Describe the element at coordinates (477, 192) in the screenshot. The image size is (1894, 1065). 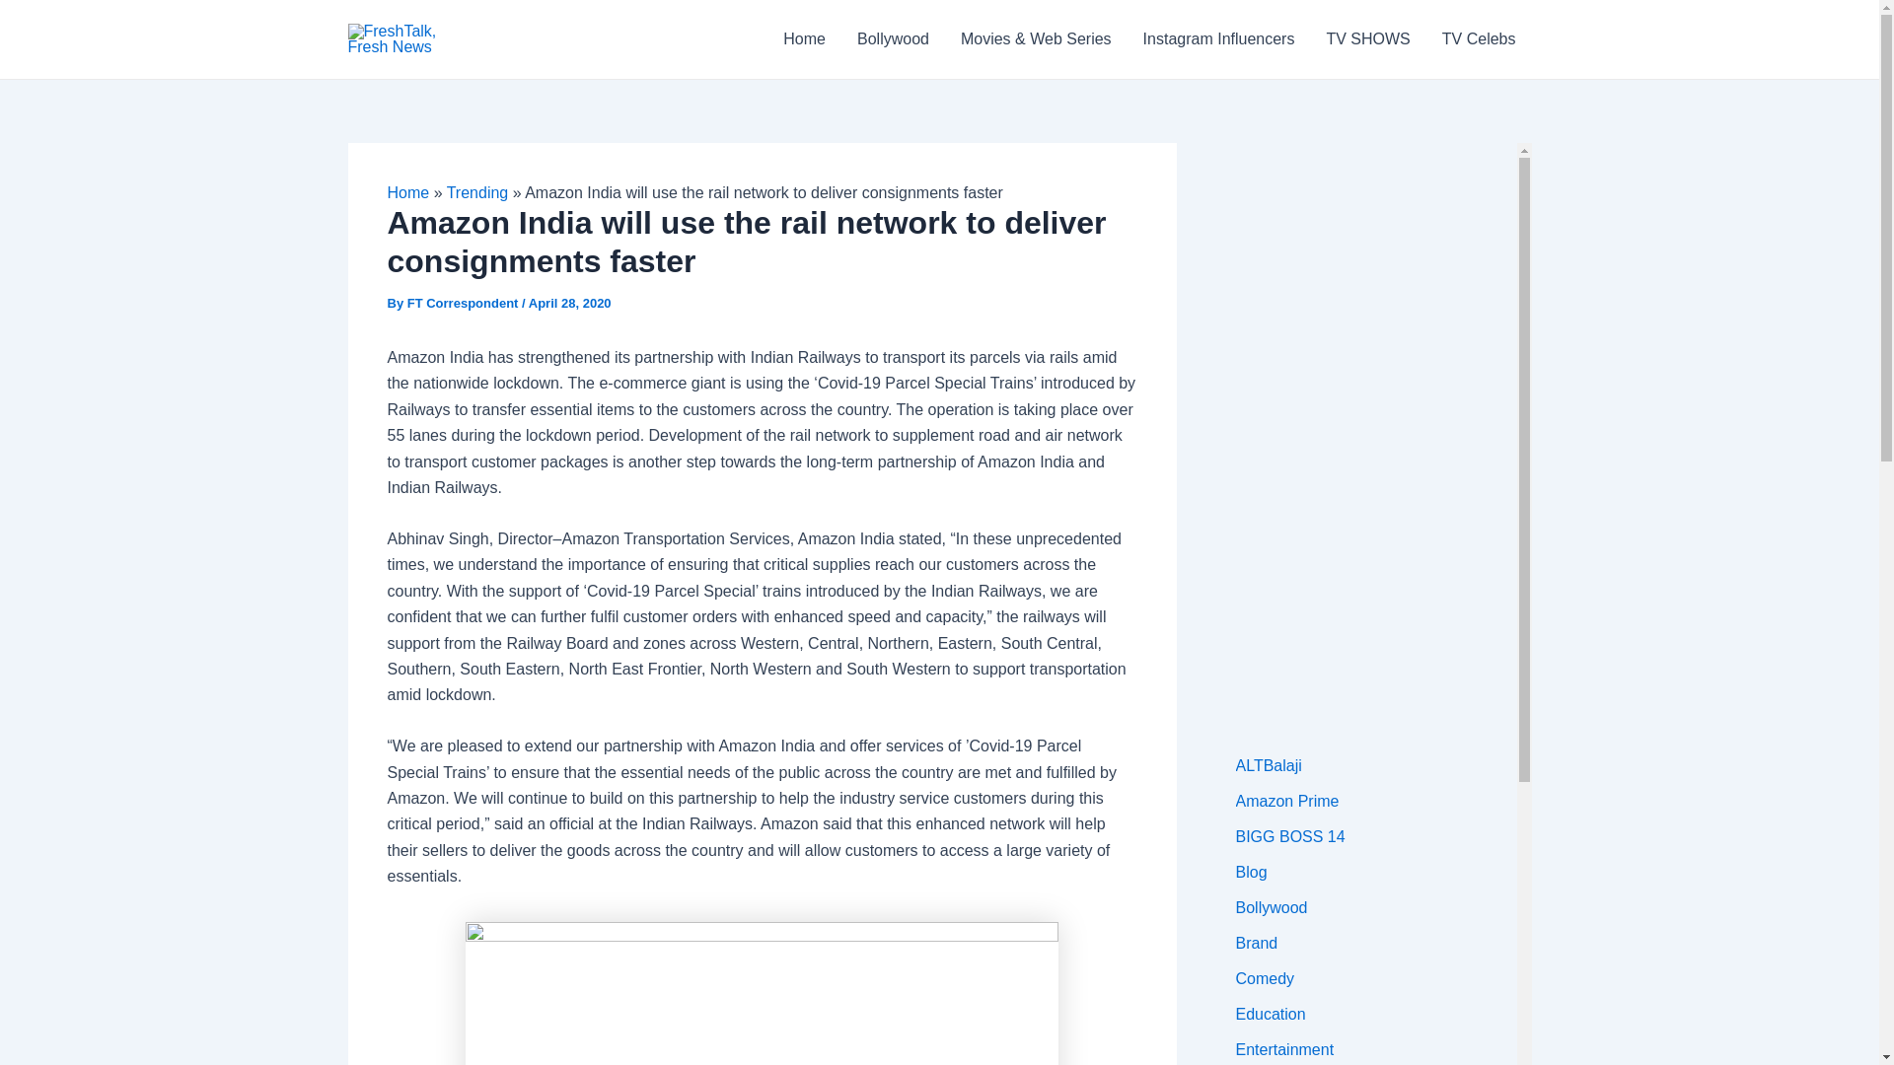
I see `Trending` at that location.